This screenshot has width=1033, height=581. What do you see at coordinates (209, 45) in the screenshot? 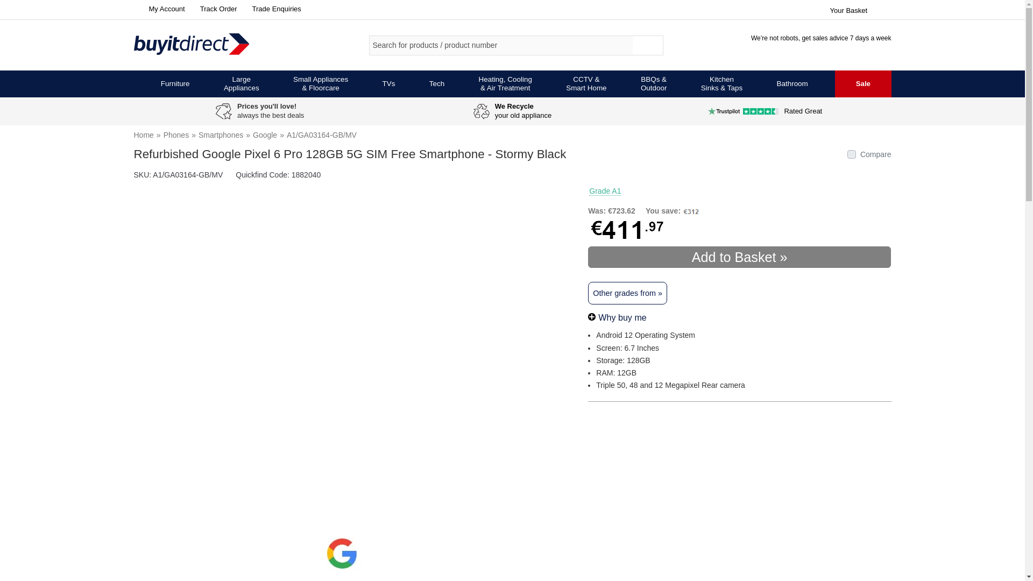
I see `Buy it Direct` at bounding box center [209, 45].